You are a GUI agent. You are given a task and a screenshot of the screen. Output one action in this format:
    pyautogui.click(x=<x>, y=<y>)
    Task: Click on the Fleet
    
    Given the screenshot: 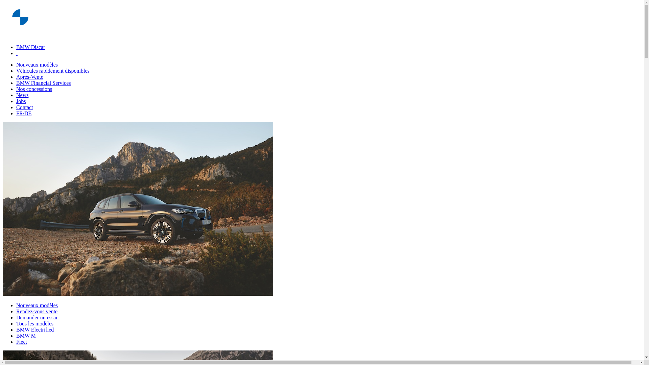 What is the action you would take?
    pyautogui.click(x=22, y=342)
    